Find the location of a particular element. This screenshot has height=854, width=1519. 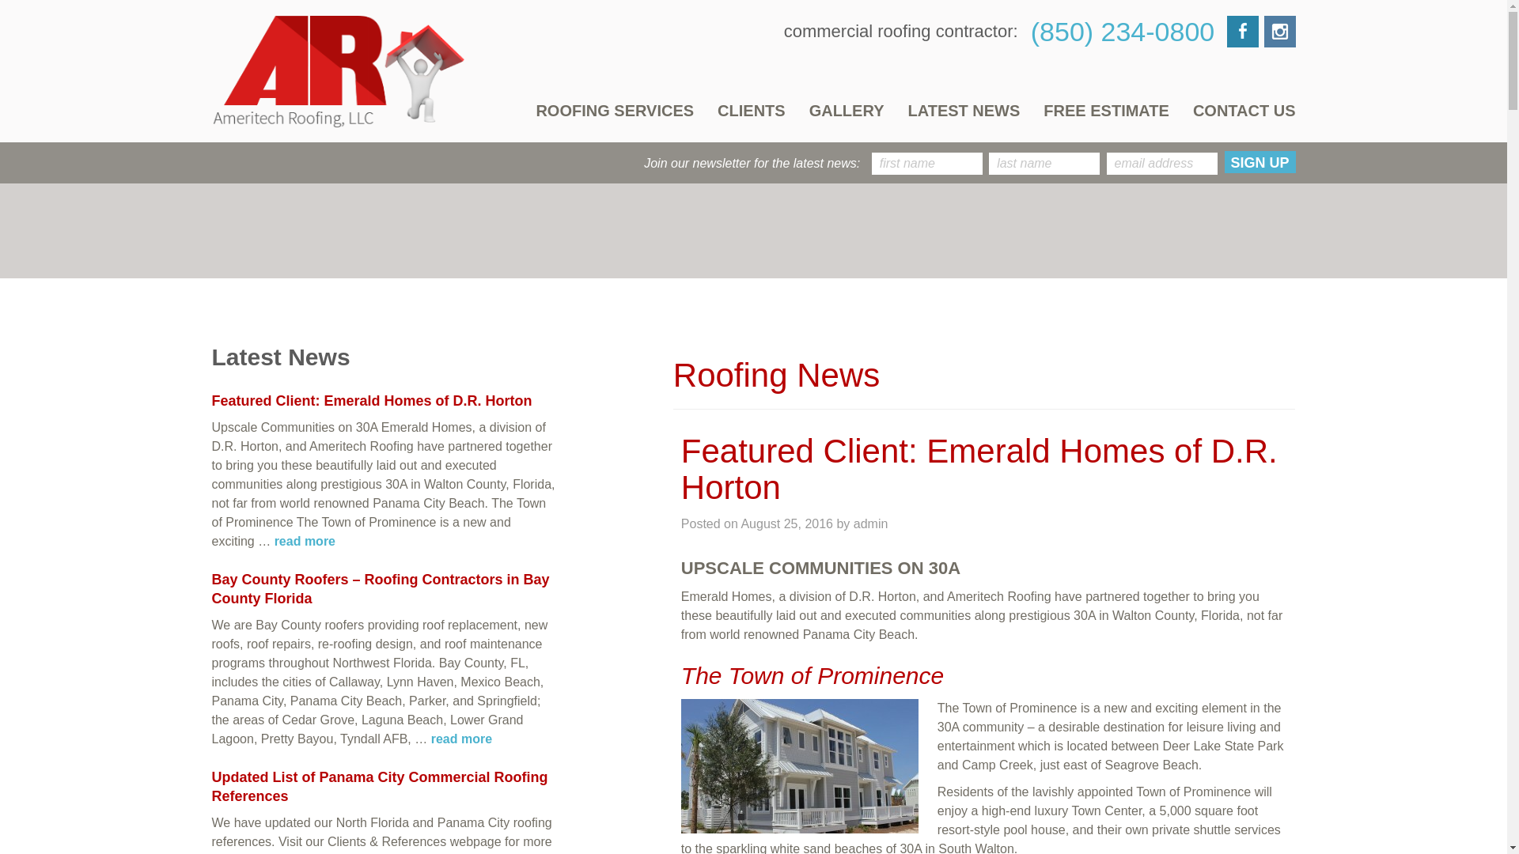

GALLERY is located at coordinates (847, 111).